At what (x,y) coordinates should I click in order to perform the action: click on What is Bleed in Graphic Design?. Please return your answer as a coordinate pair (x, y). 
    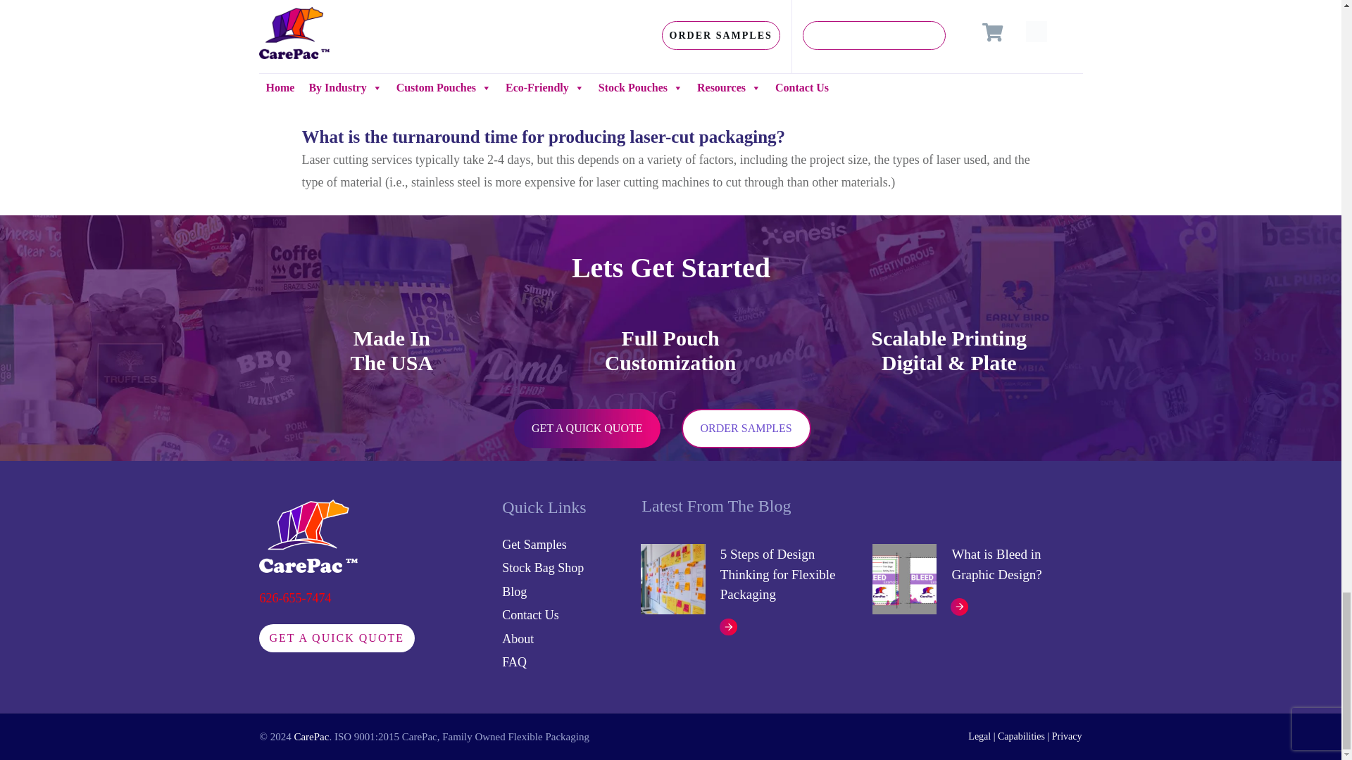
    Looking at the image, I should click on (996, 564).